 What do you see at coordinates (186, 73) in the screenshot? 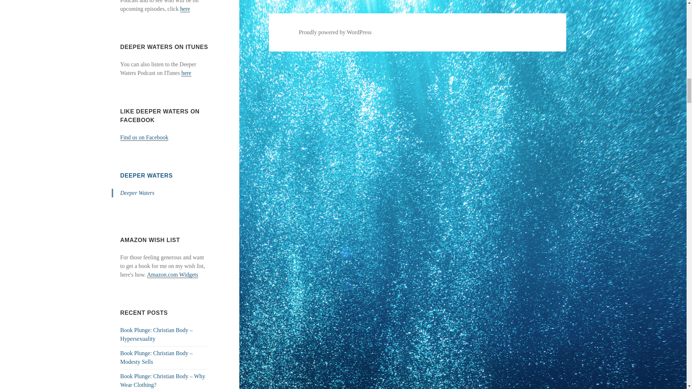
I see `here` at bounding box center [186, 73].